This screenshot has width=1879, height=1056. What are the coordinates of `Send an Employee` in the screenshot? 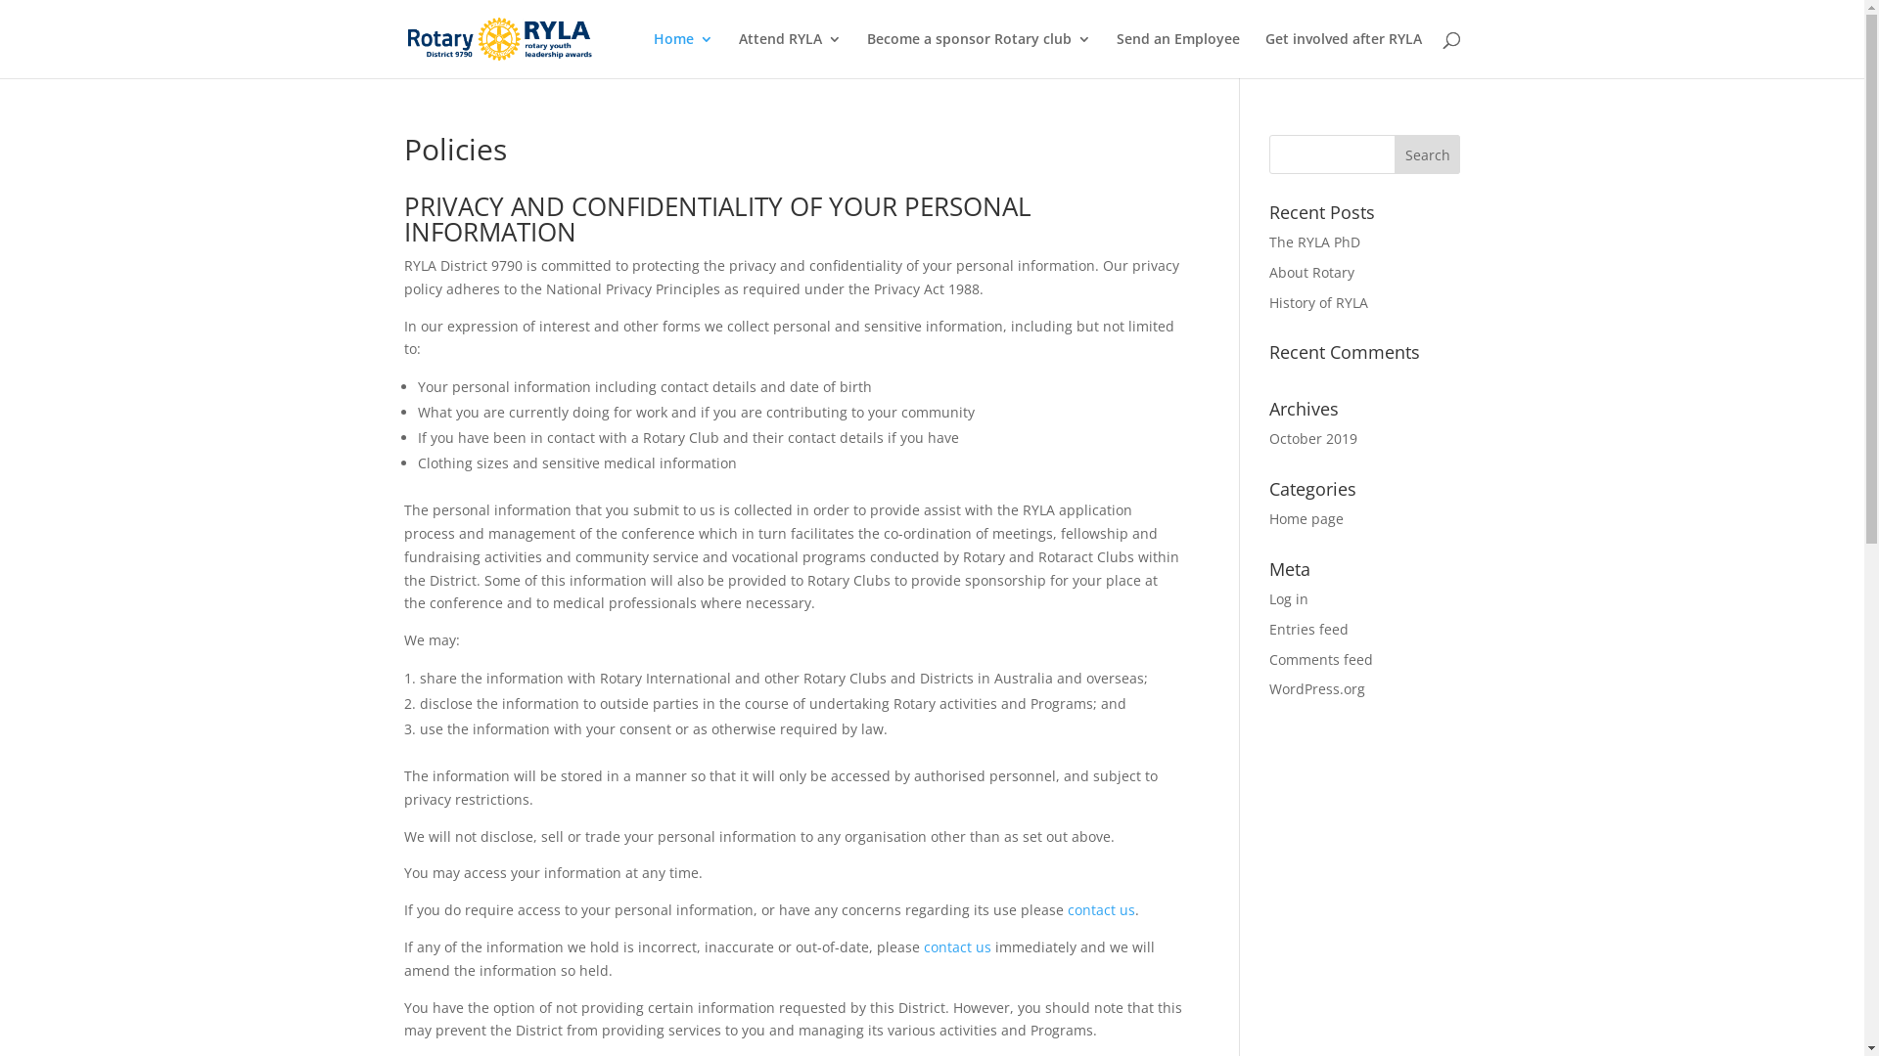 It's located at (1177, 55).